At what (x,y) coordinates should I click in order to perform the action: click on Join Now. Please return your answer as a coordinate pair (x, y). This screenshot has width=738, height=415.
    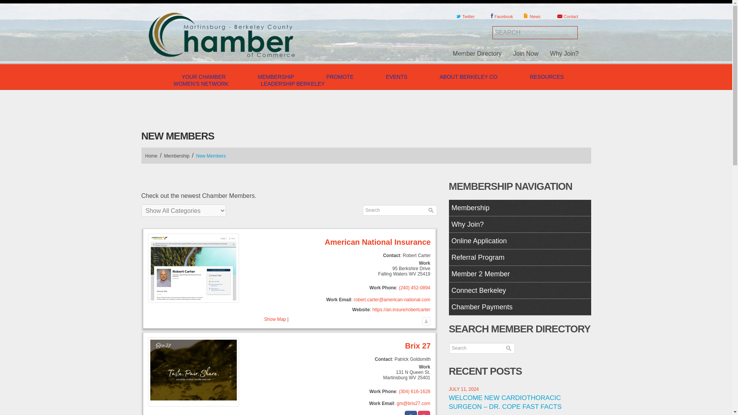
    Looking at the image, I should click on (526, 53).